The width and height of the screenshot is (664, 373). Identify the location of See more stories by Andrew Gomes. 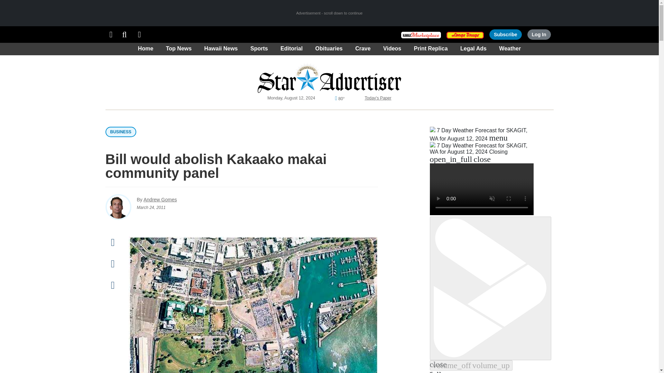
(160, 200).